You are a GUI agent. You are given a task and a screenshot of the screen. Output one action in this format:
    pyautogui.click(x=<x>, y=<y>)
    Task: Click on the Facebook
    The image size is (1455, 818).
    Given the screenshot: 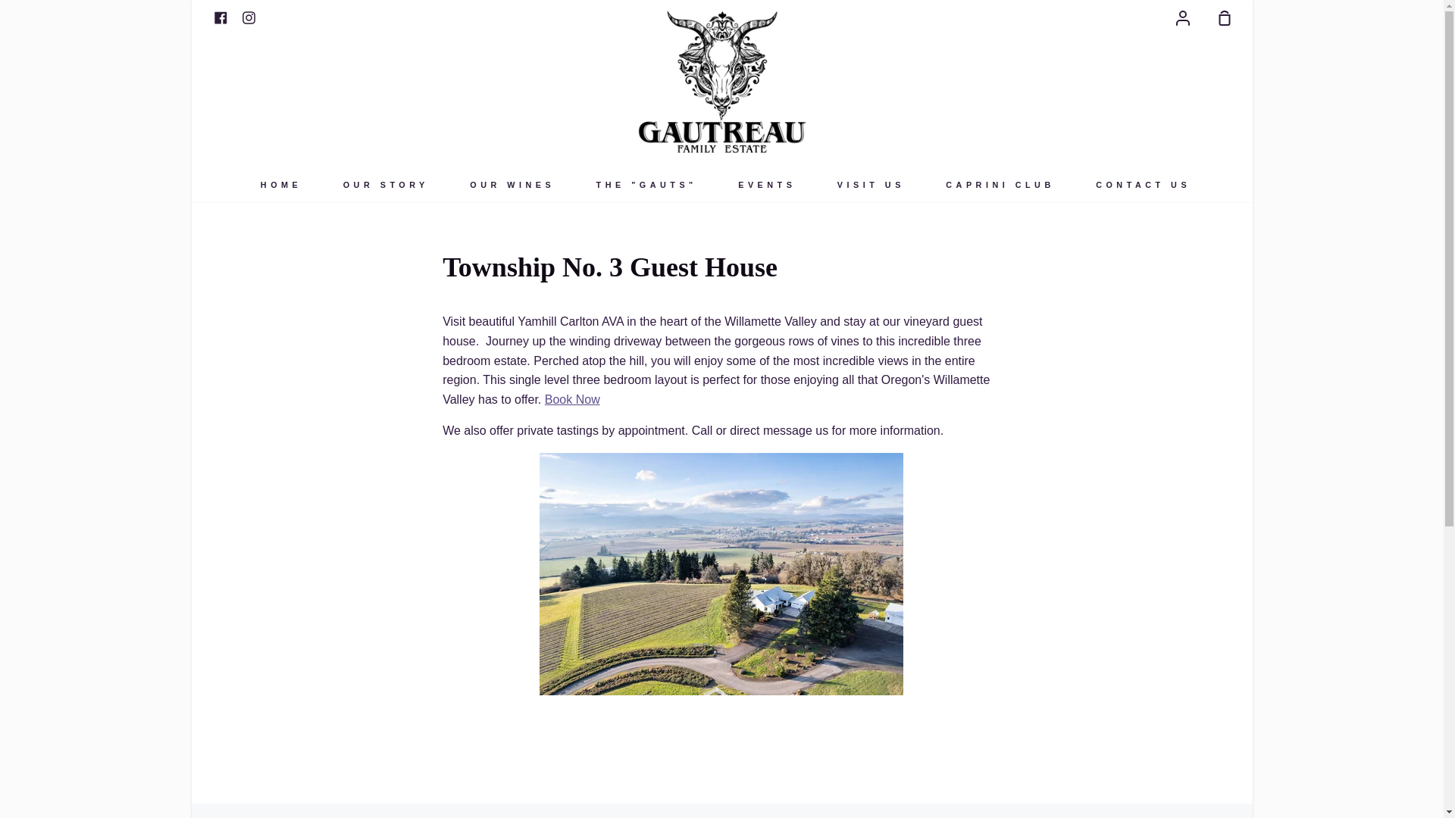 What is the action you would take?
    pyautogui.click(x=220, y=17)
    